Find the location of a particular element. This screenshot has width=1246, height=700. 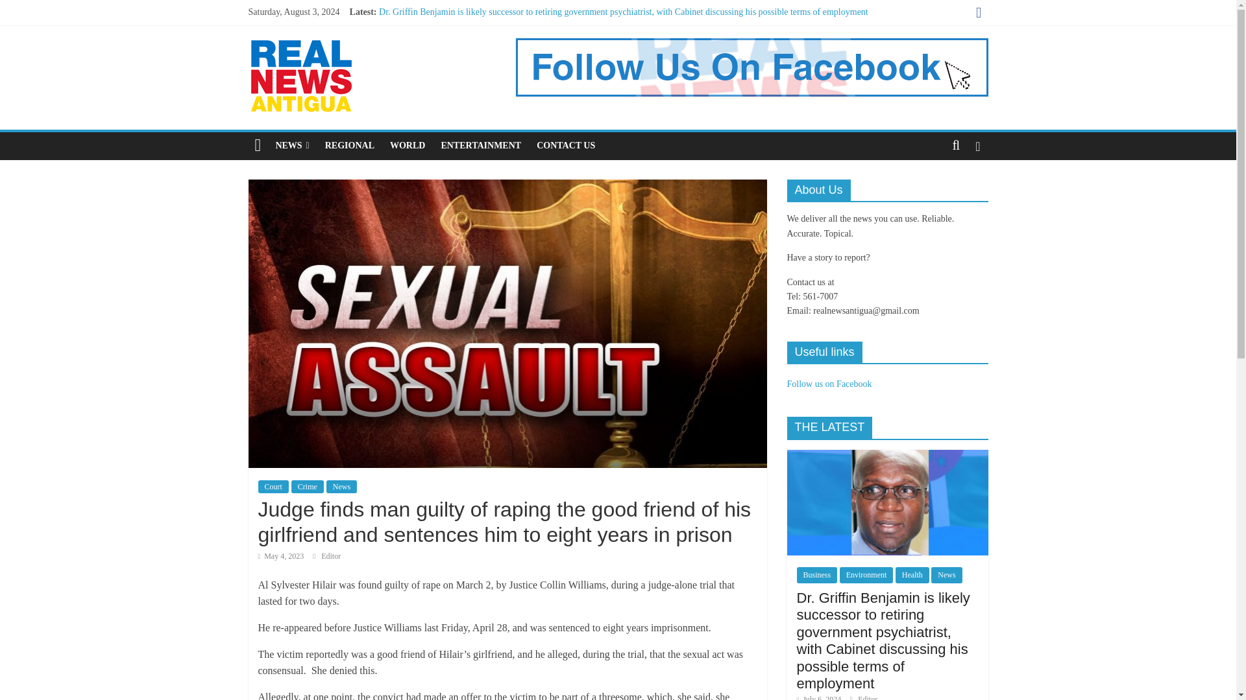

News is located at coordinates (341, 486).